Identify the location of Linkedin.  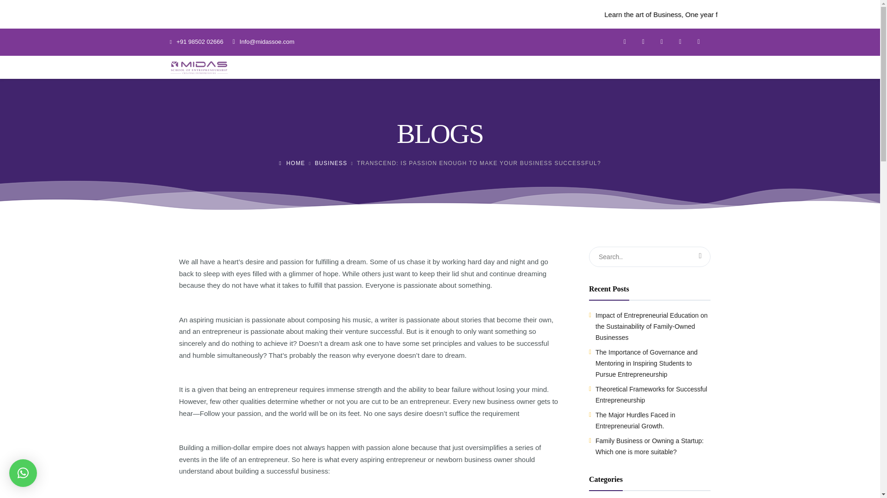
(682, 42).